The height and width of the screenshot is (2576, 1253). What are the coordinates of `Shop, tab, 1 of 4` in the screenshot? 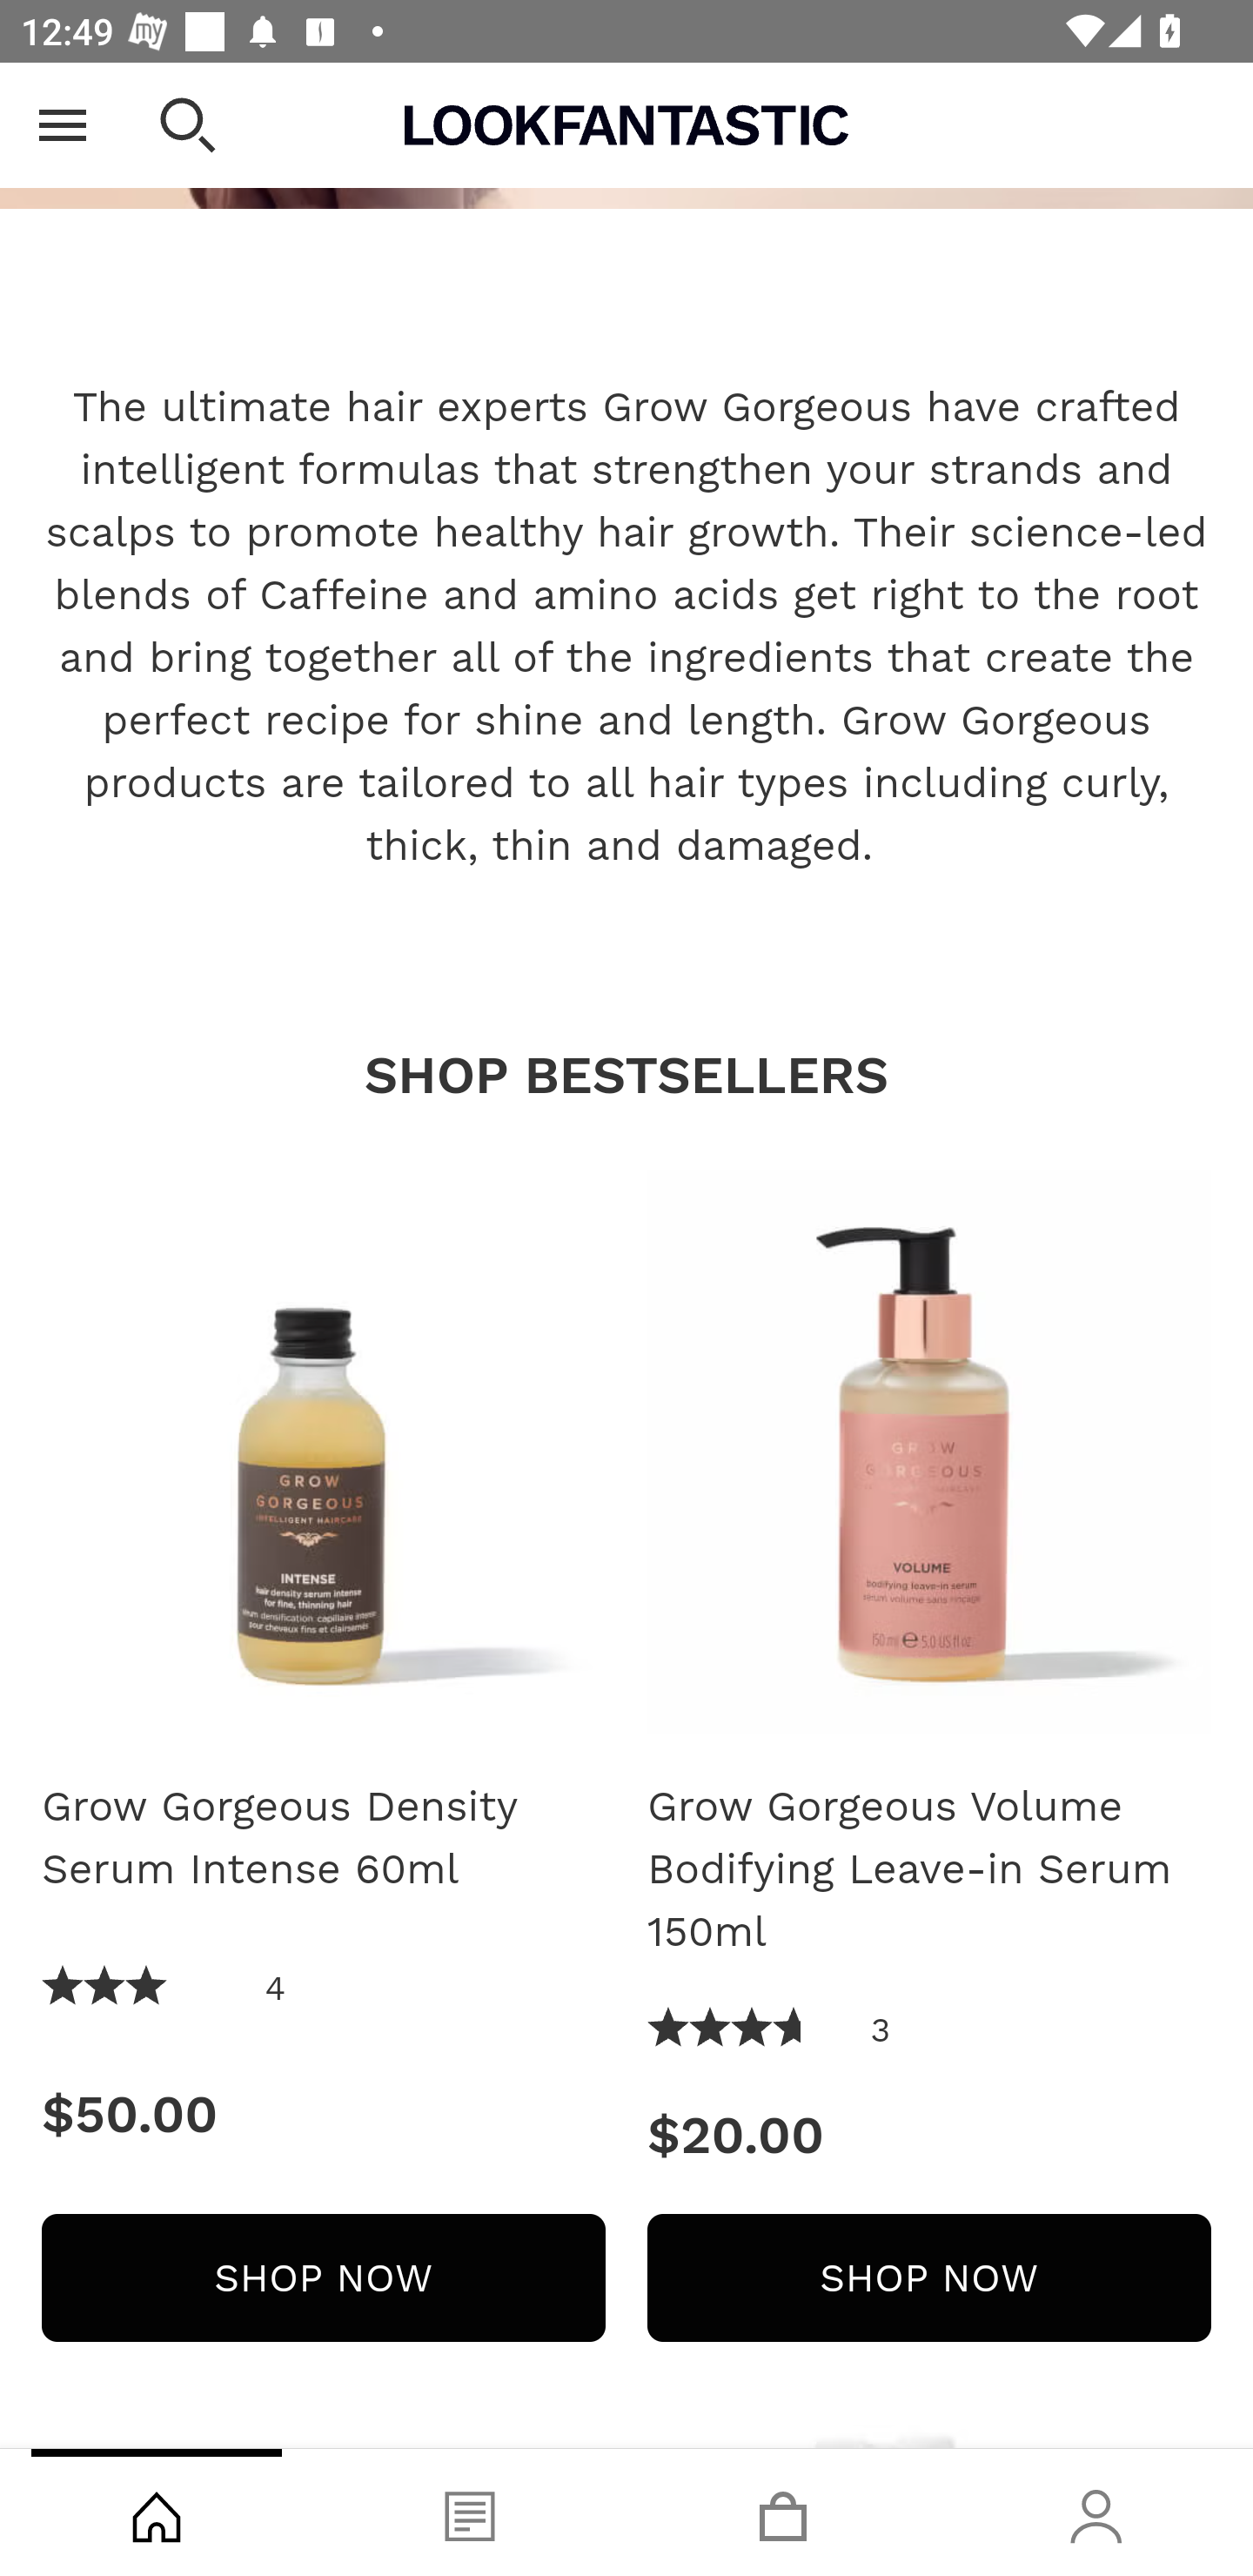 It's located at (157, 2512).